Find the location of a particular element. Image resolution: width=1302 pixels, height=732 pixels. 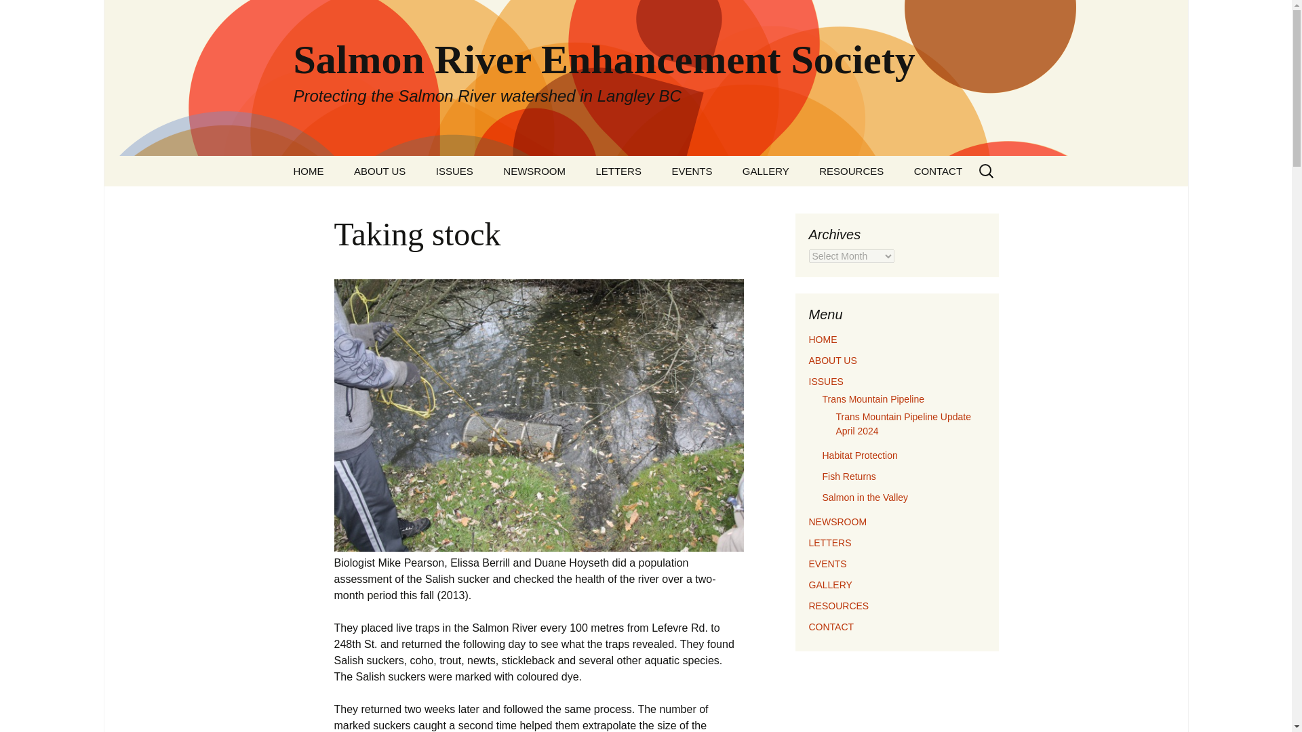

Search is located at coordinates (16, 14).